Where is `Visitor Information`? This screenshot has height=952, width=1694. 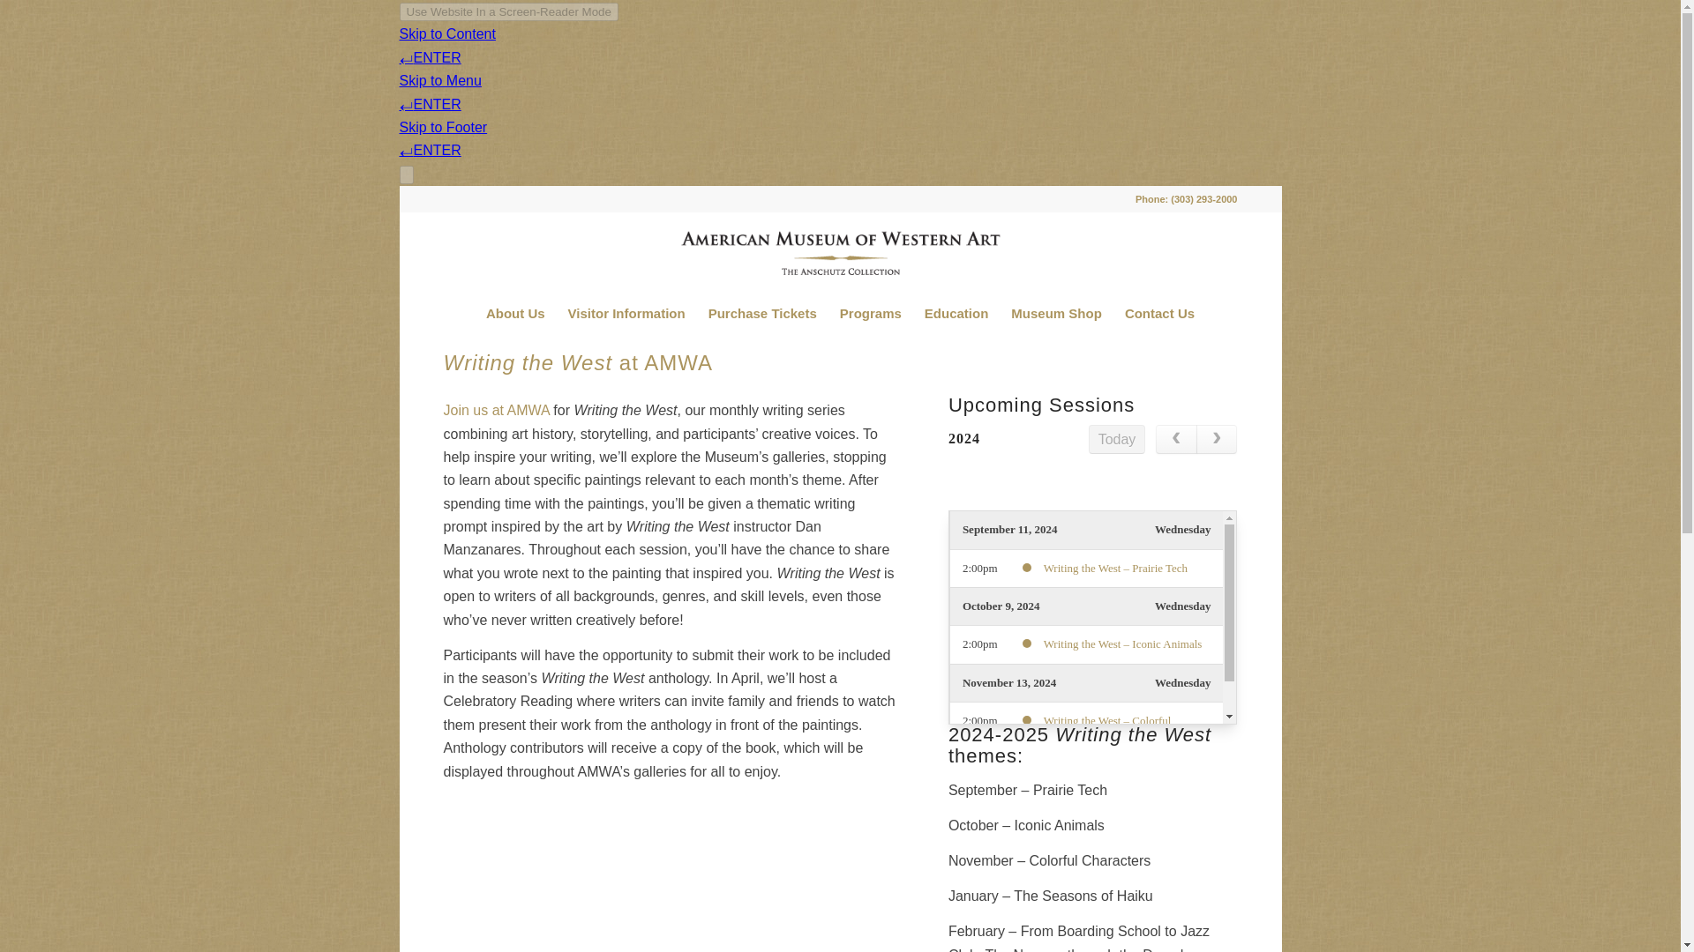 Visitor Information is located at coordinates (626, 314).